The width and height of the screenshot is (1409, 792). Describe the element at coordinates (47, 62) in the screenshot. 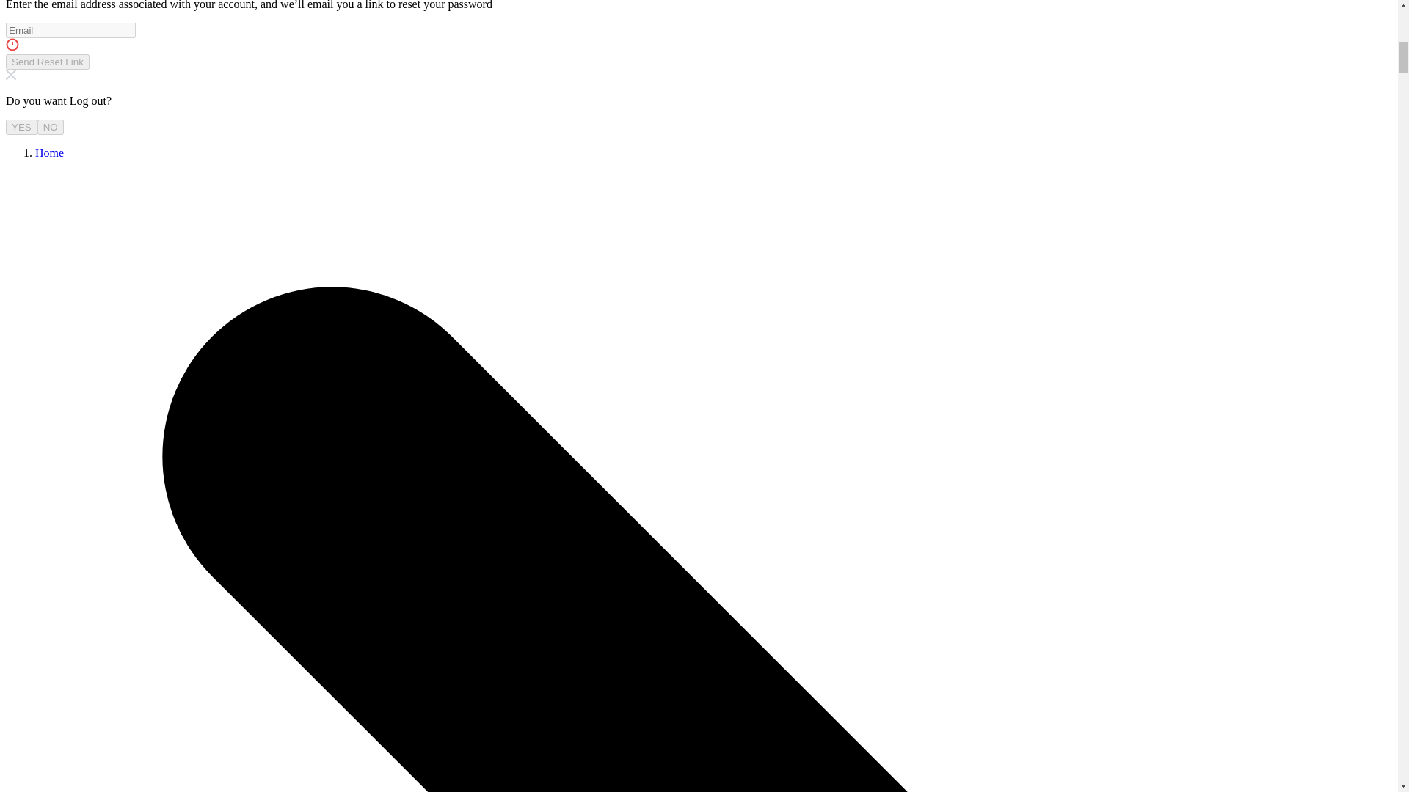

I see `Send Reset Link` at that location.